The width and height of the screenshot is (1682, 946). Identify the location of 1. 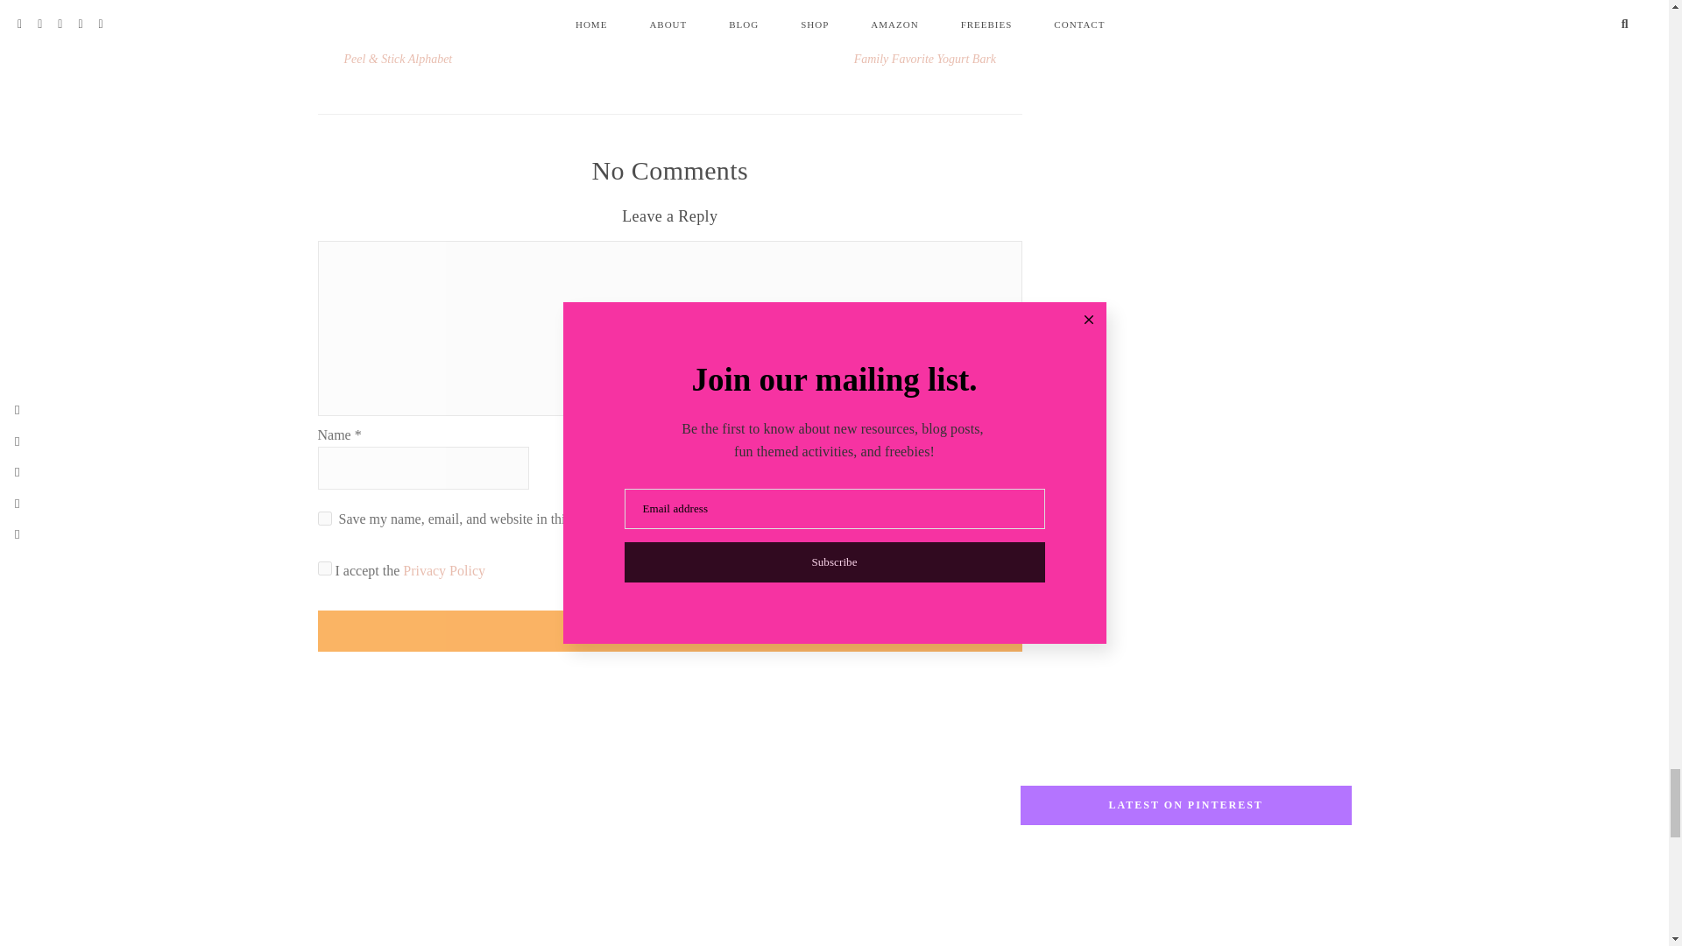
(324, 568).